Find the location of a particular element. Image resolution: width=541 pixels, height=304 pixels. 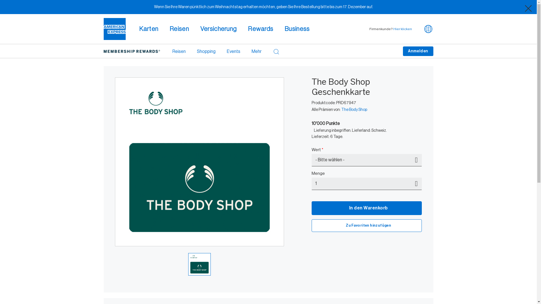

Hier klicken is located at coordinates (403, 29).